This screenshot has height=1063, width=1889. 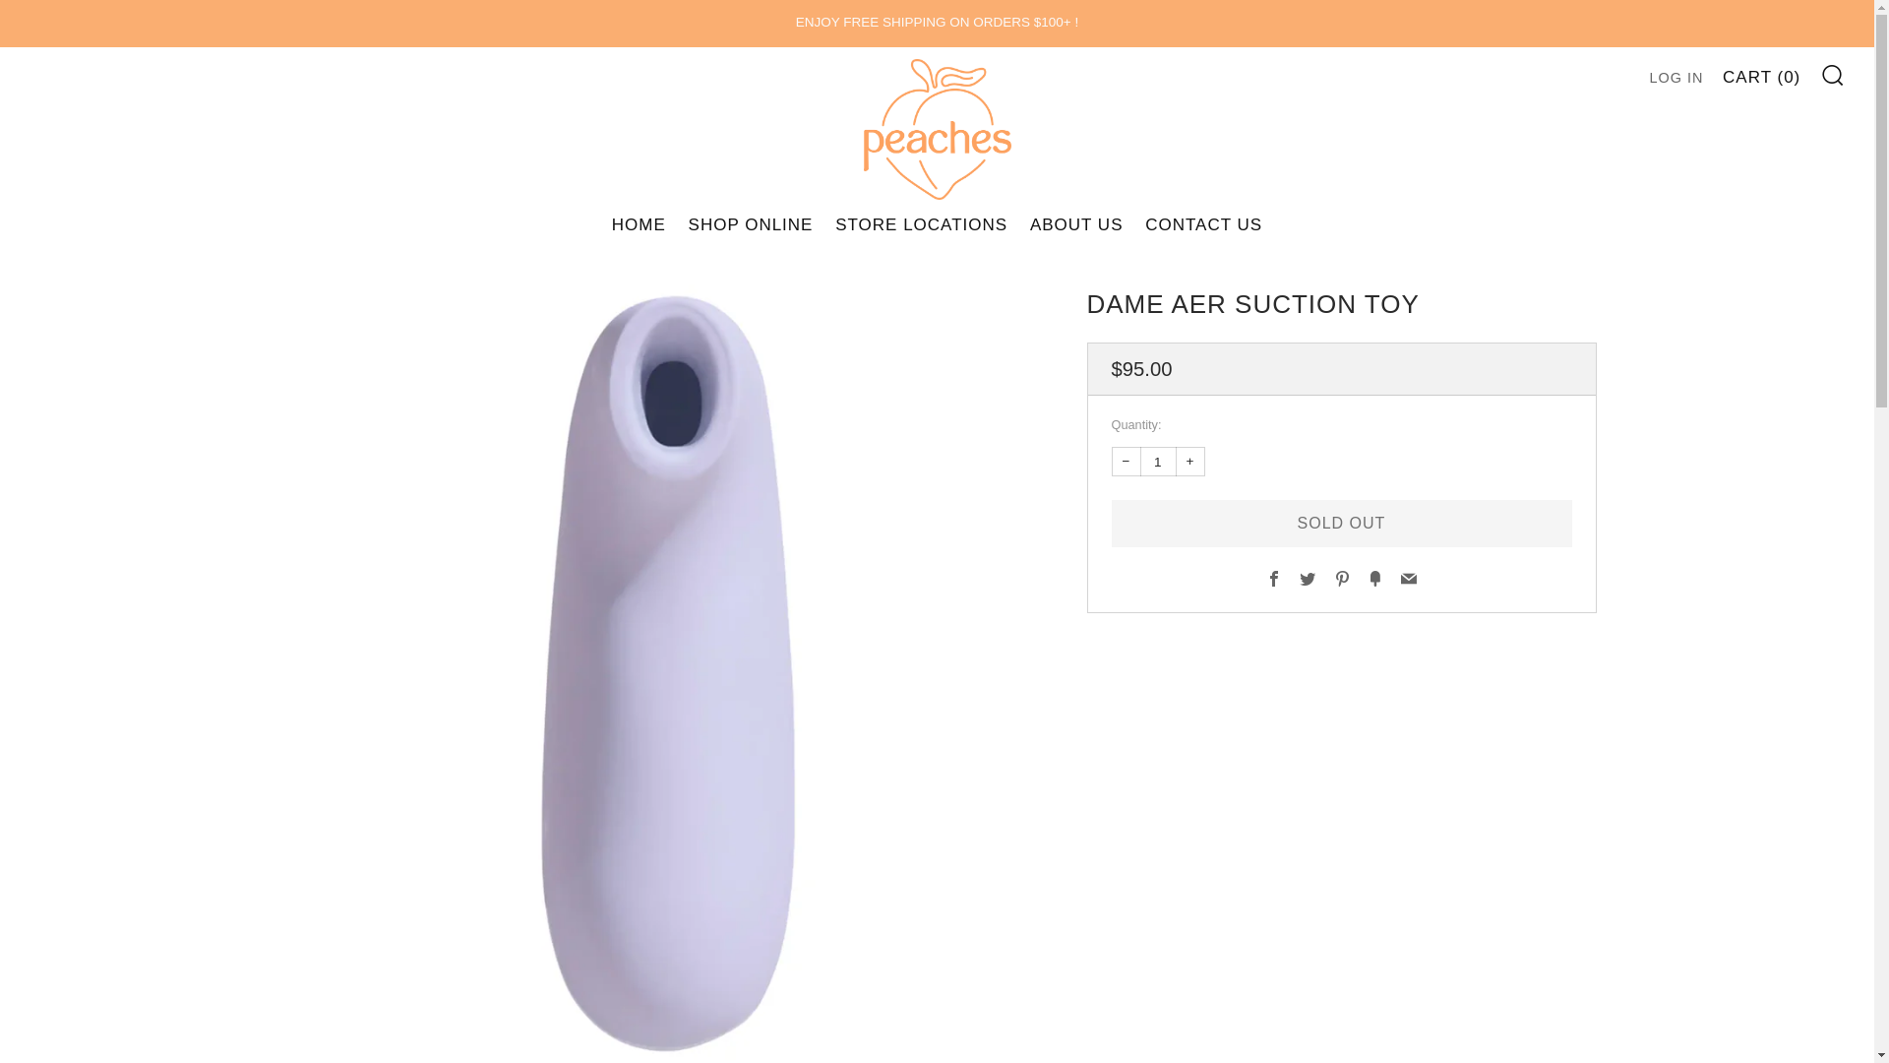 What do you see at coordinates (1202, 224) in the screenshot?
I see `CONTACT US` at bounding box center [1202, 224].